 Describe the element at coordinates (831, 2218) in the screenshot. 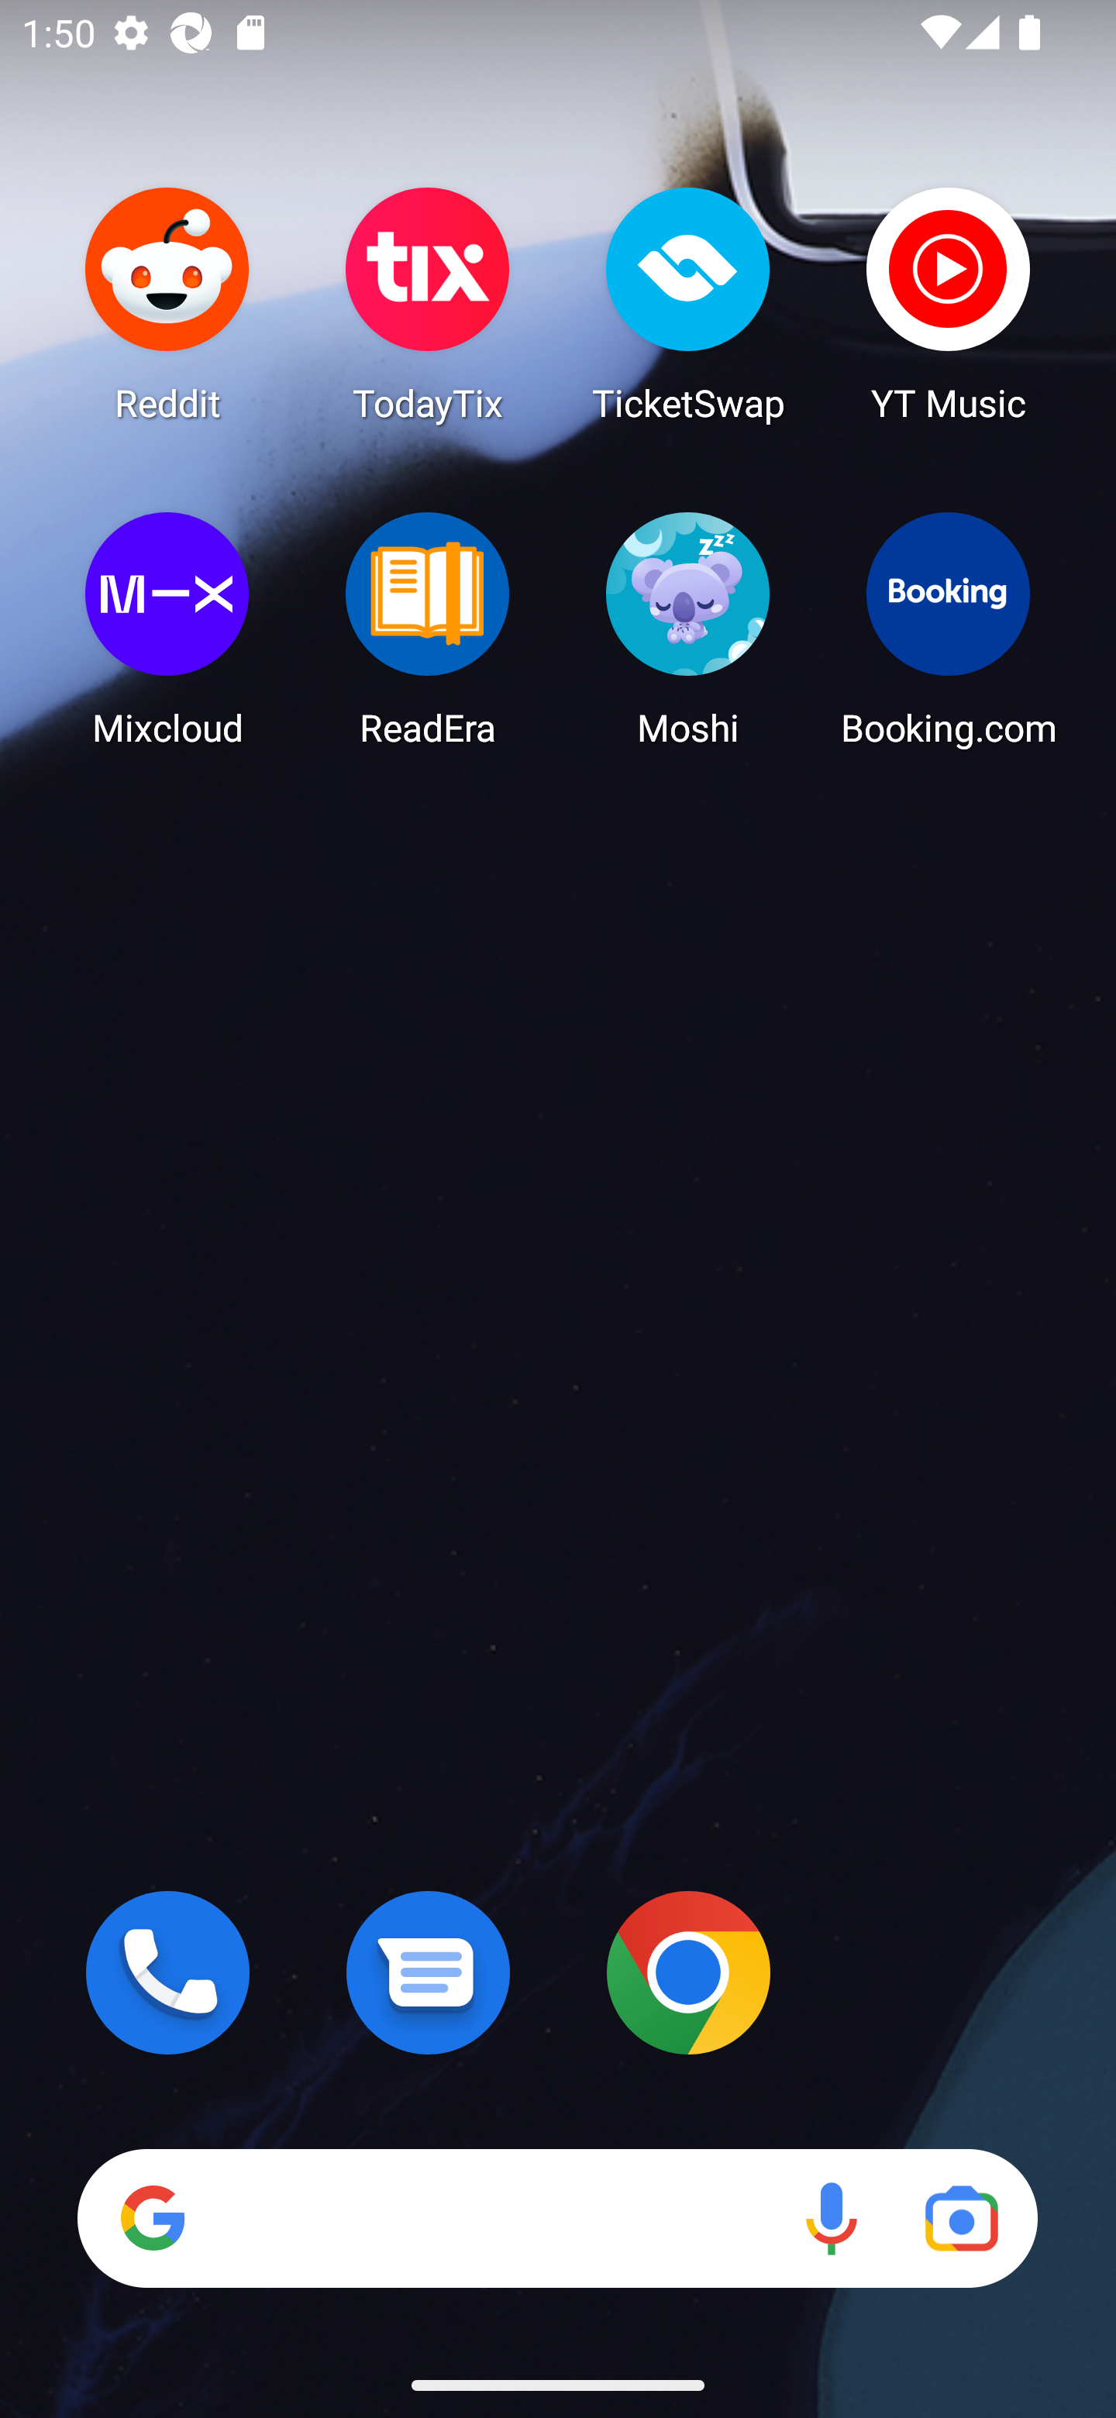

I see `Voice search` at that location.